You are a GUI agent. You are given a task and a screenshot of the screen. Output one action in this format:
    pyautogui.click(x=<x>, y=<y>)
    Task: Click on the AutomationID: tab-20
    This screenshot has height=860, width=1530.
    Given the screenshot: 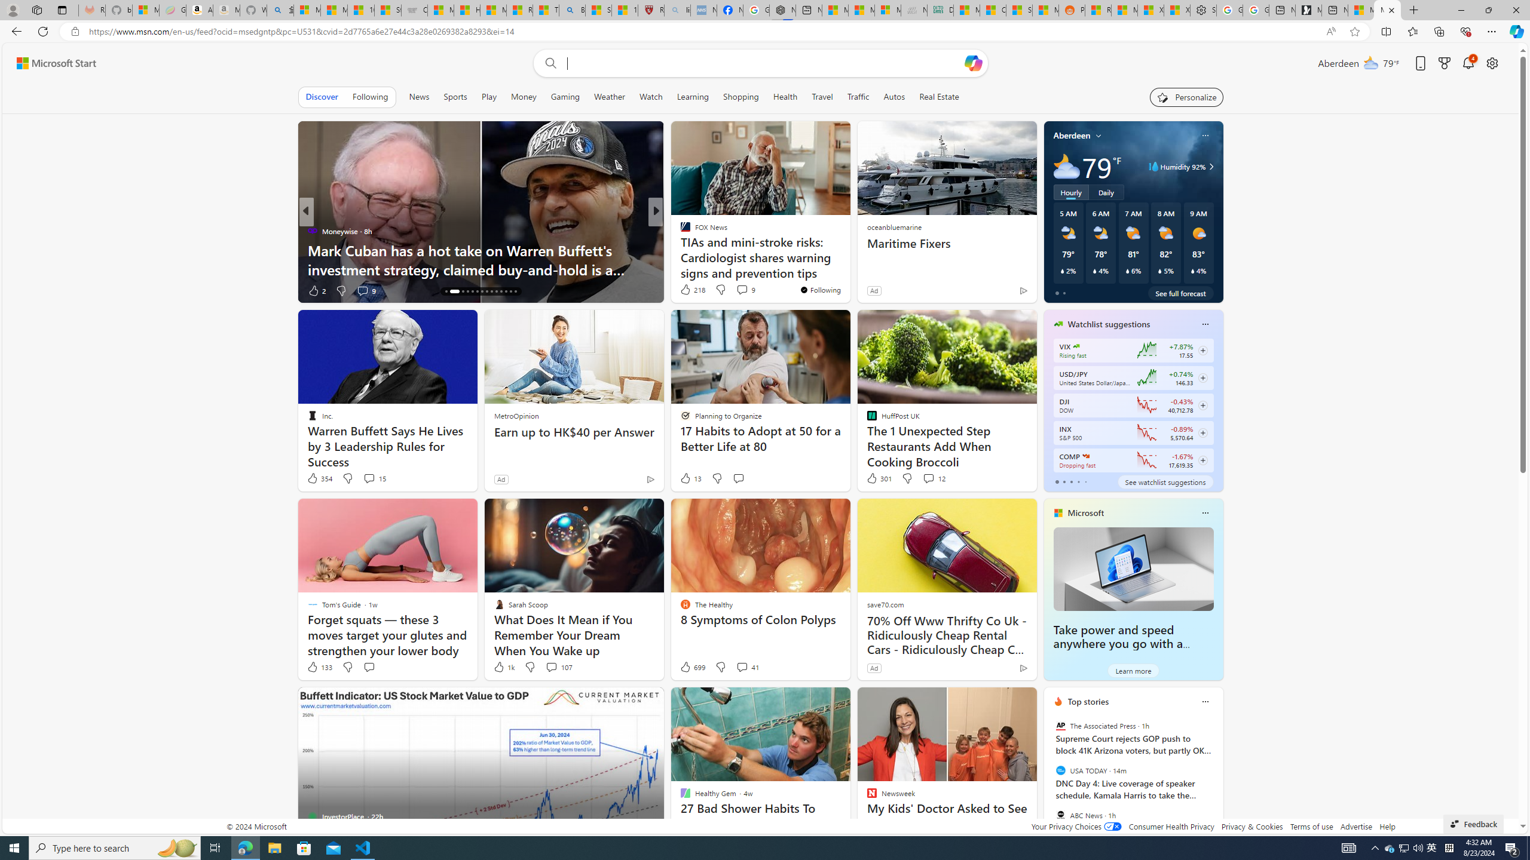 What is the action you would take?
    pyautogui.click(x=477, y=291)
    